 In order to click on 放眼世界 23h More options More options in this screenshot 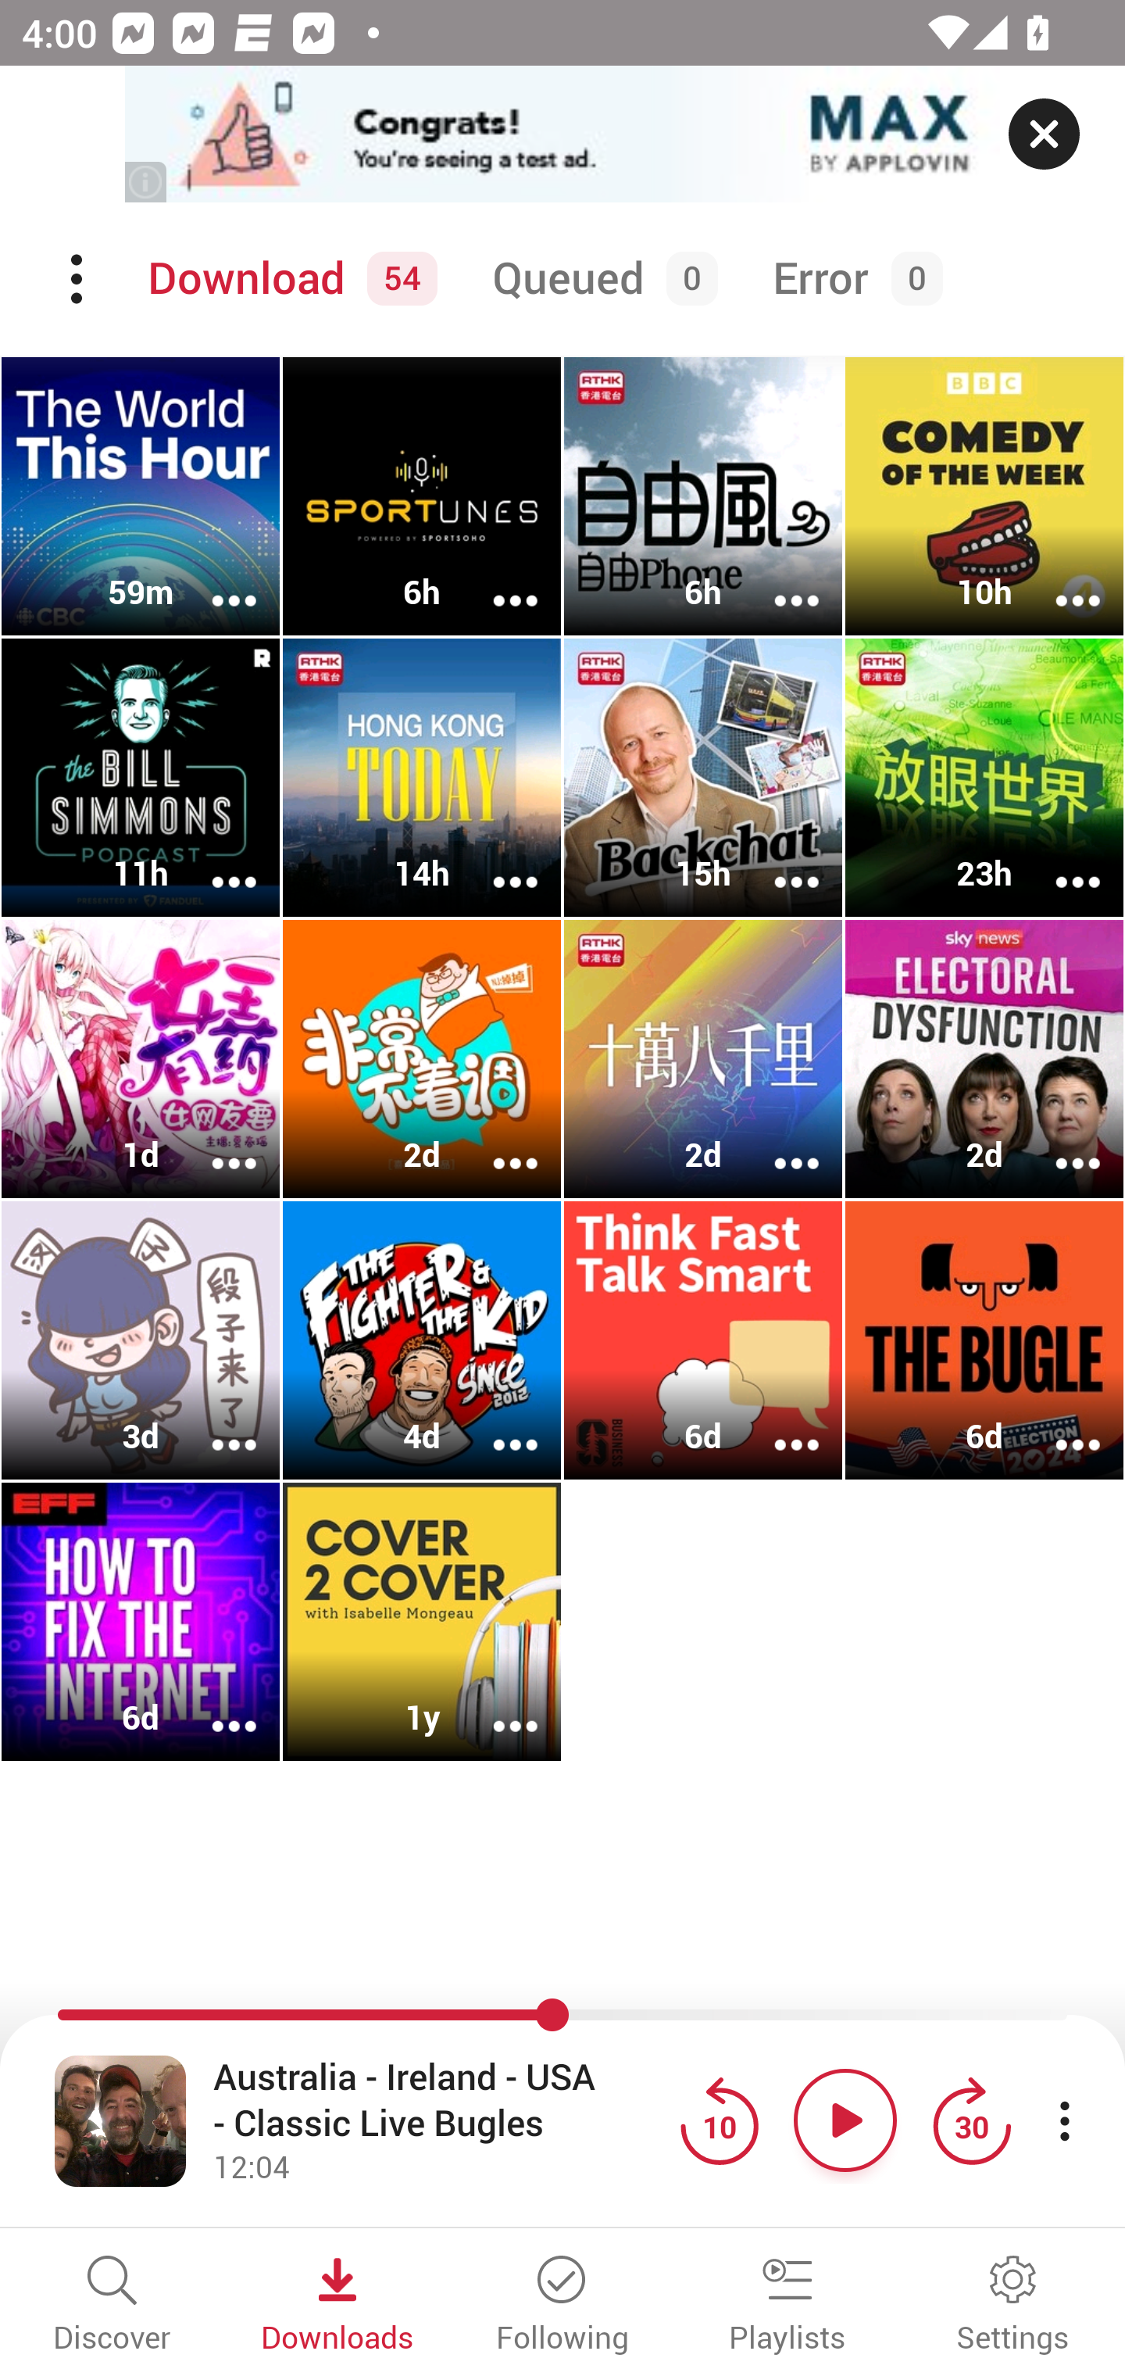, I will do `click(984, 778)`.